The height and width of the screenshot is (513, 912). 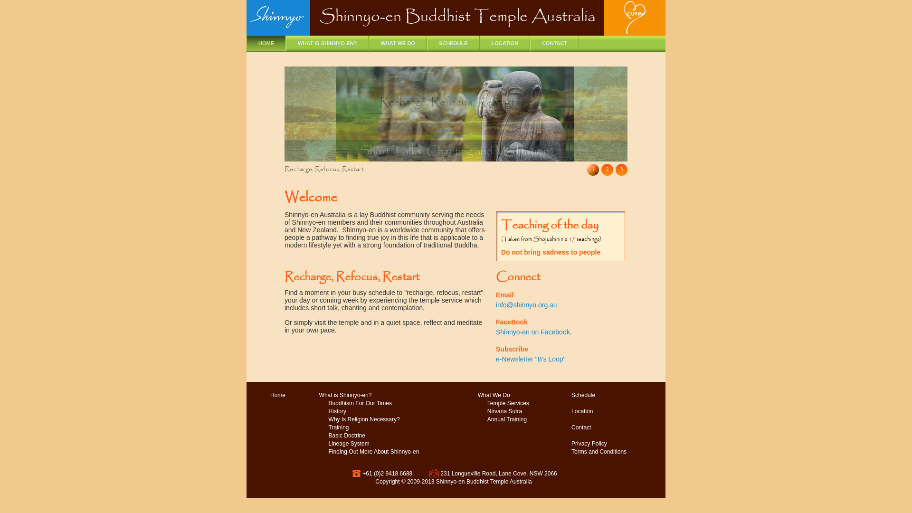 I want to click on HOME, so click(x=266, y=43).